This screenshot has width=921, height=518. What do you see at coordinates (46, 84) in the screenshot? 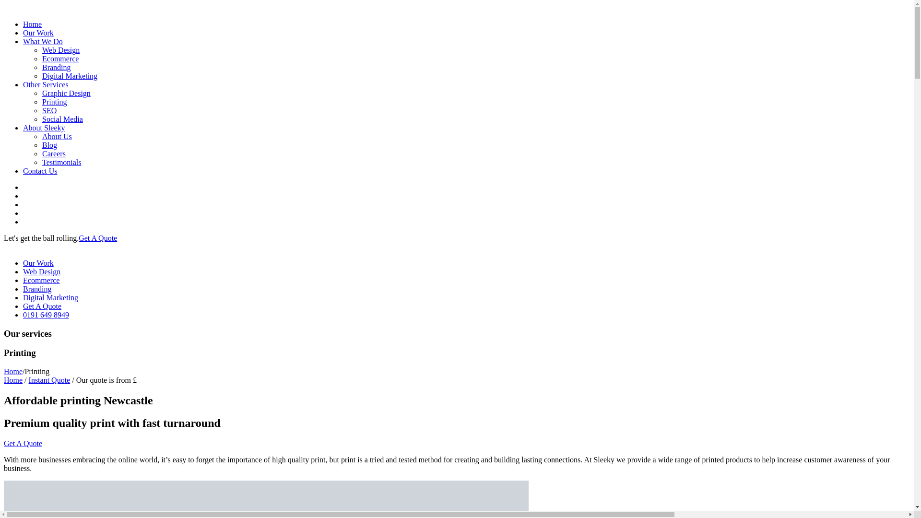
I see `Other Services` at bounding box center [46, 84].